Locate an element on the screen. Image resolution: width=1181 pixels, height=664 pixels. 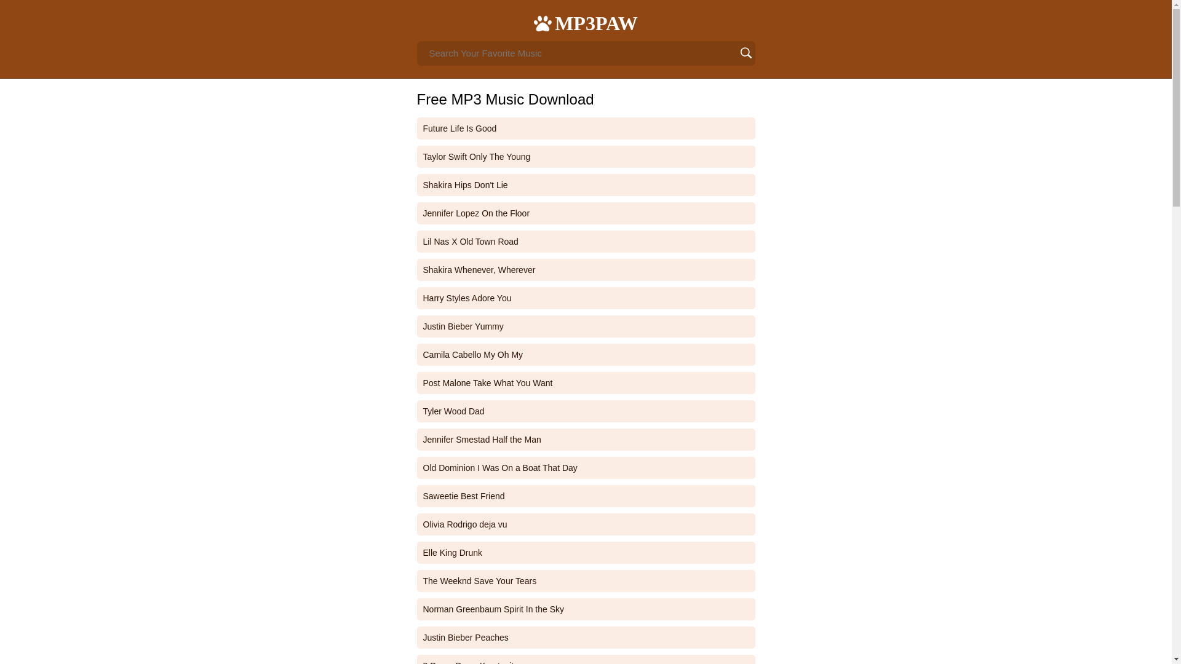
3 Doors Down Kryptonite is located at coordinates (586, 659).